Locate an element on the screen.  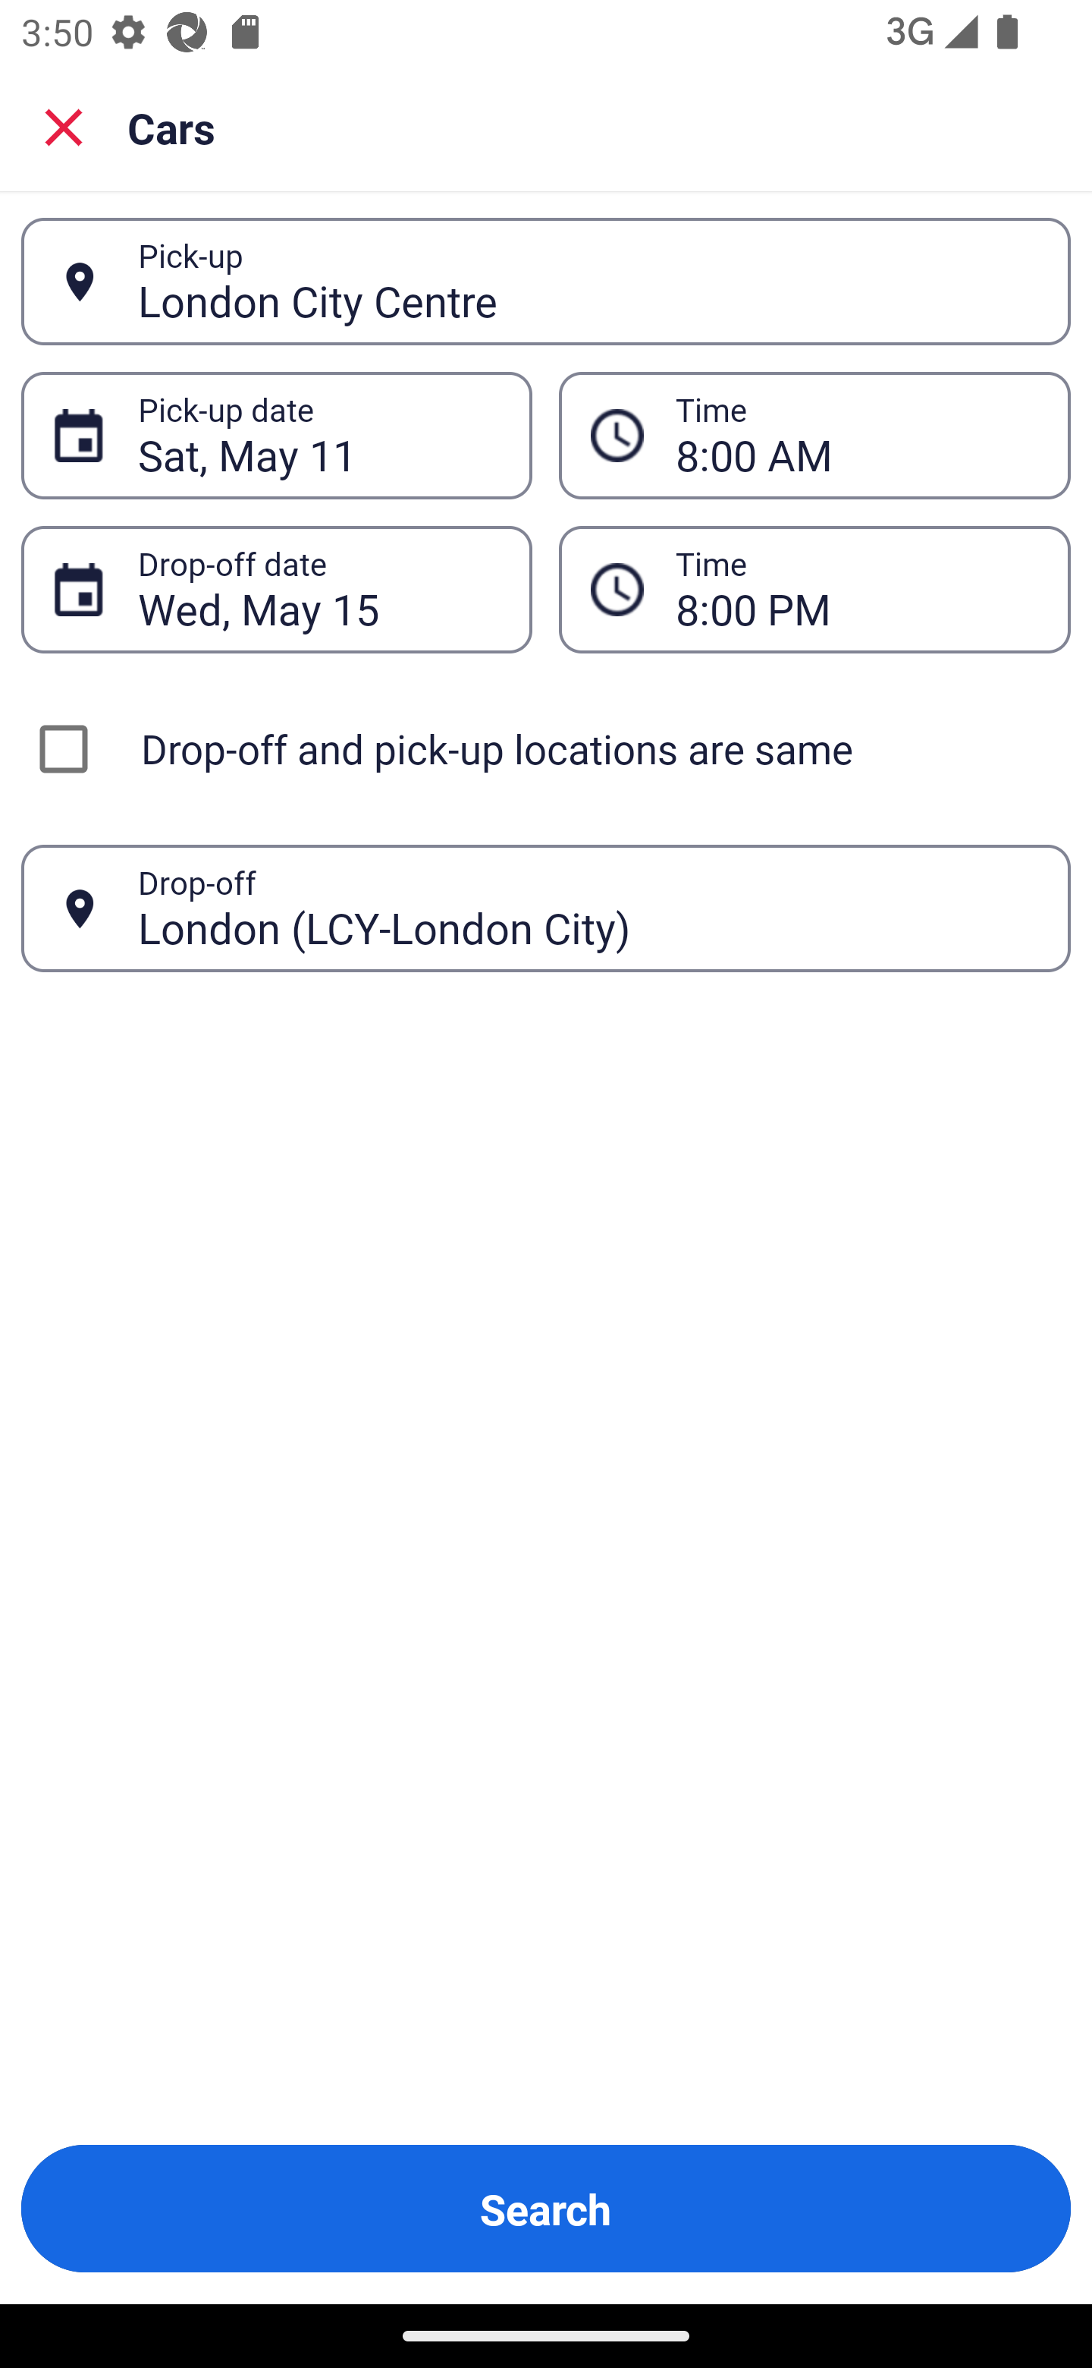
Wed, May 15 is located at coordinates (318, 589).